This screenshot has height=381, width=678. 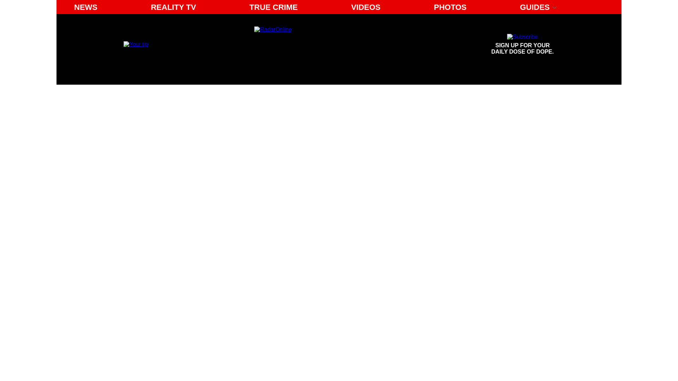 I want to click on VIDEOS, so click(x=451, y=7).